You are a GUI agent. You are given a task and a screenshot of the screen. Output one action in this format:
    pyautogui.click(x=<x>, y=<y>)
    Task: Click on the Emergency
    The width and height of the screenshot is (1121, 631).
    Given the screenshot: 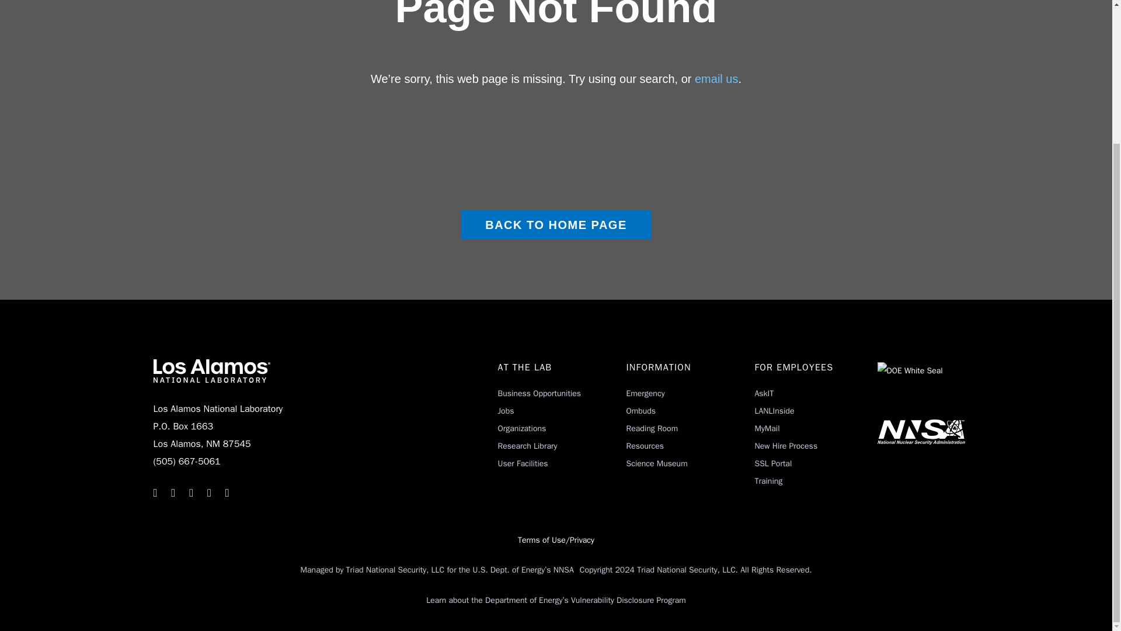 What is the action you would take?
    pyautogui.click(x=645, y=393)
    